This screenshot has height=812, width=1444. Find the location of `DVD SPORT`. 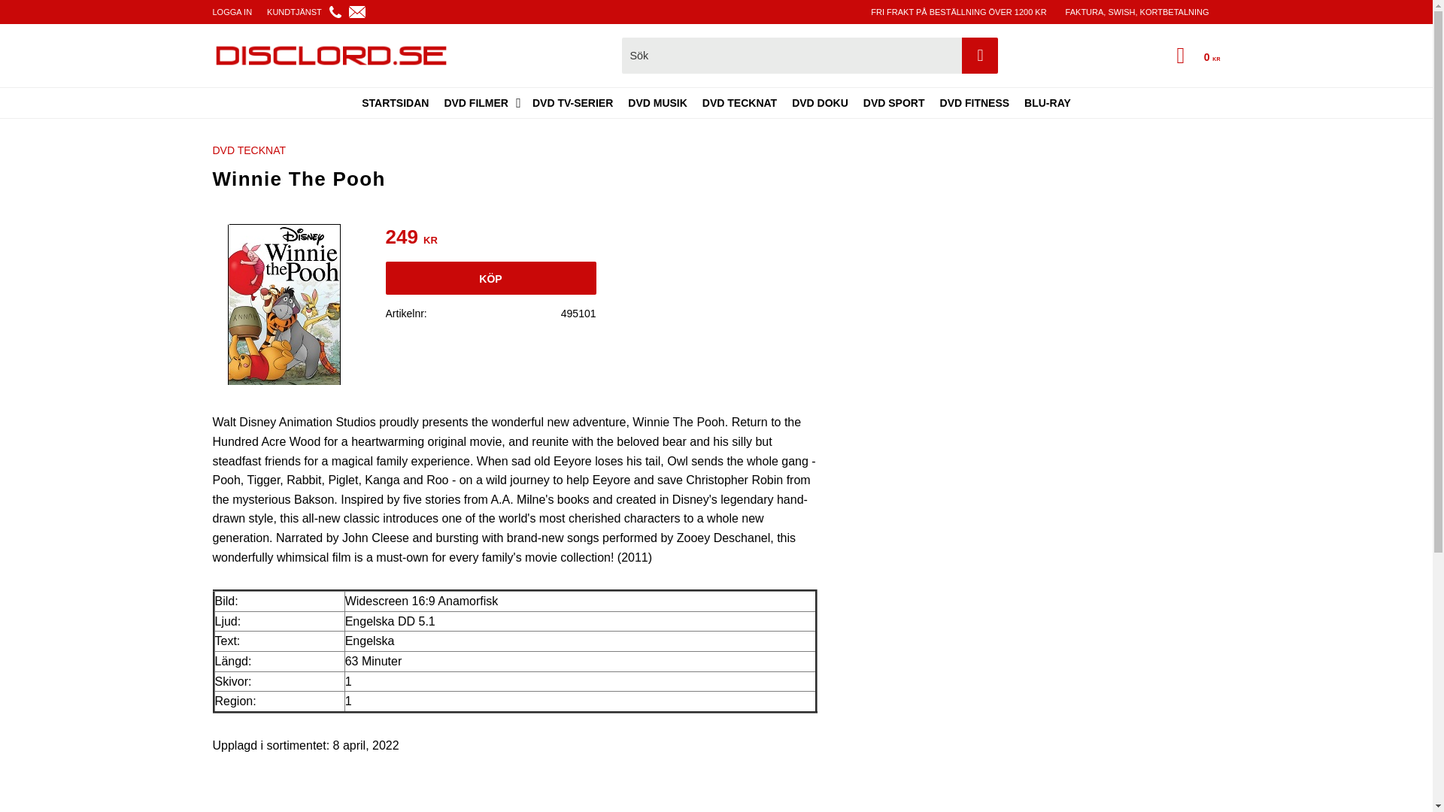

DVD SPORT is located at coordinates (894, 102).